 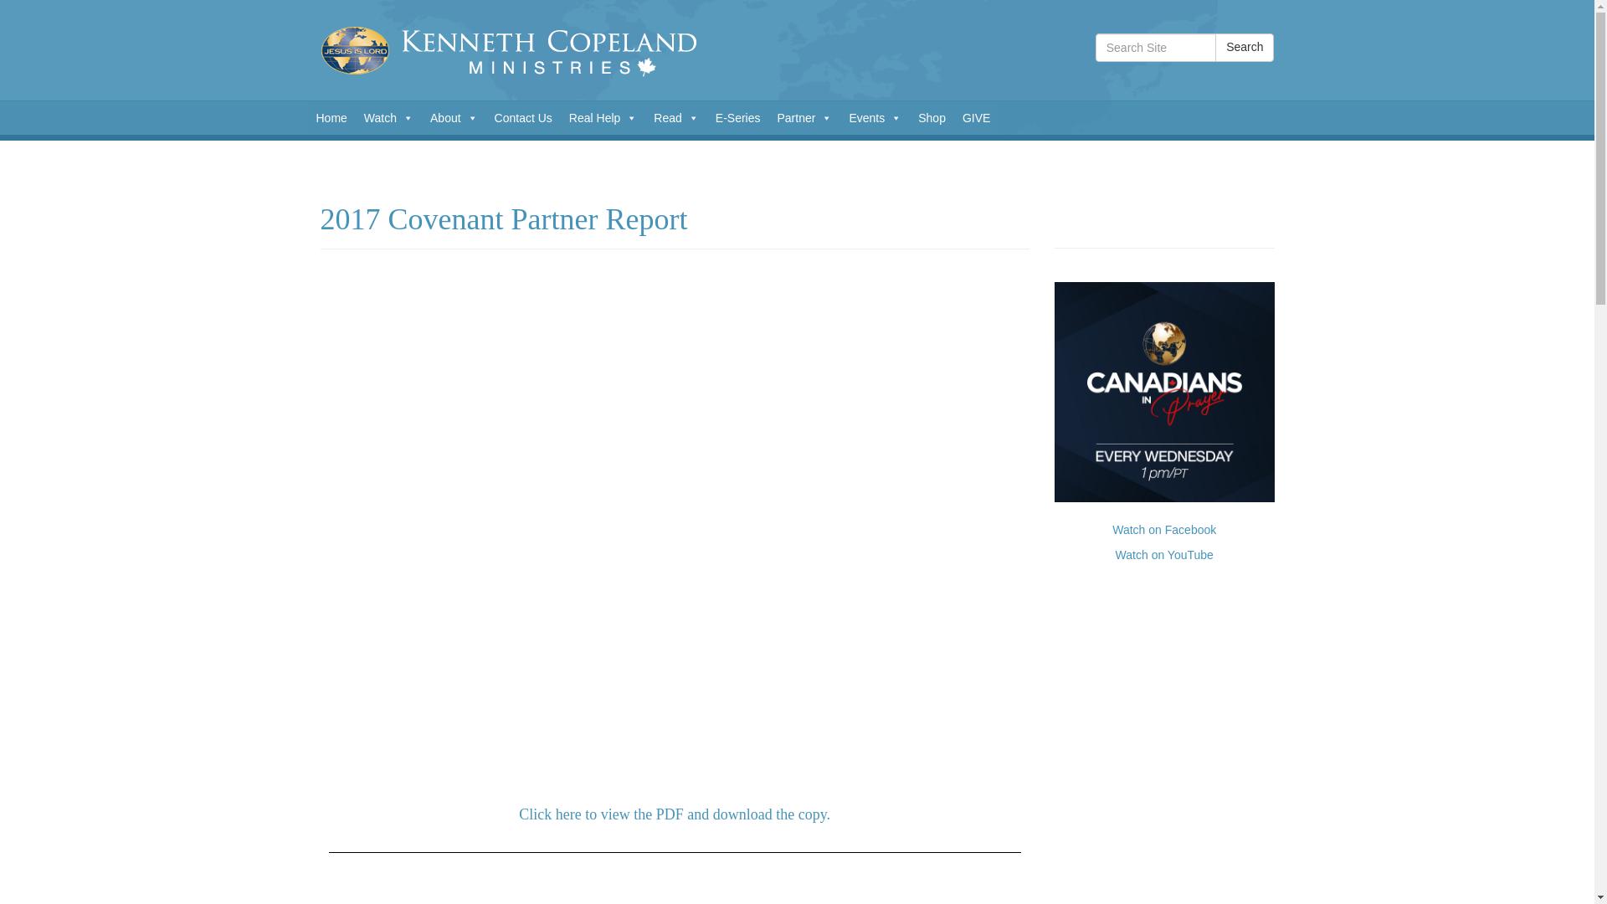 I want to click on Read, so click(x=676, y=117).